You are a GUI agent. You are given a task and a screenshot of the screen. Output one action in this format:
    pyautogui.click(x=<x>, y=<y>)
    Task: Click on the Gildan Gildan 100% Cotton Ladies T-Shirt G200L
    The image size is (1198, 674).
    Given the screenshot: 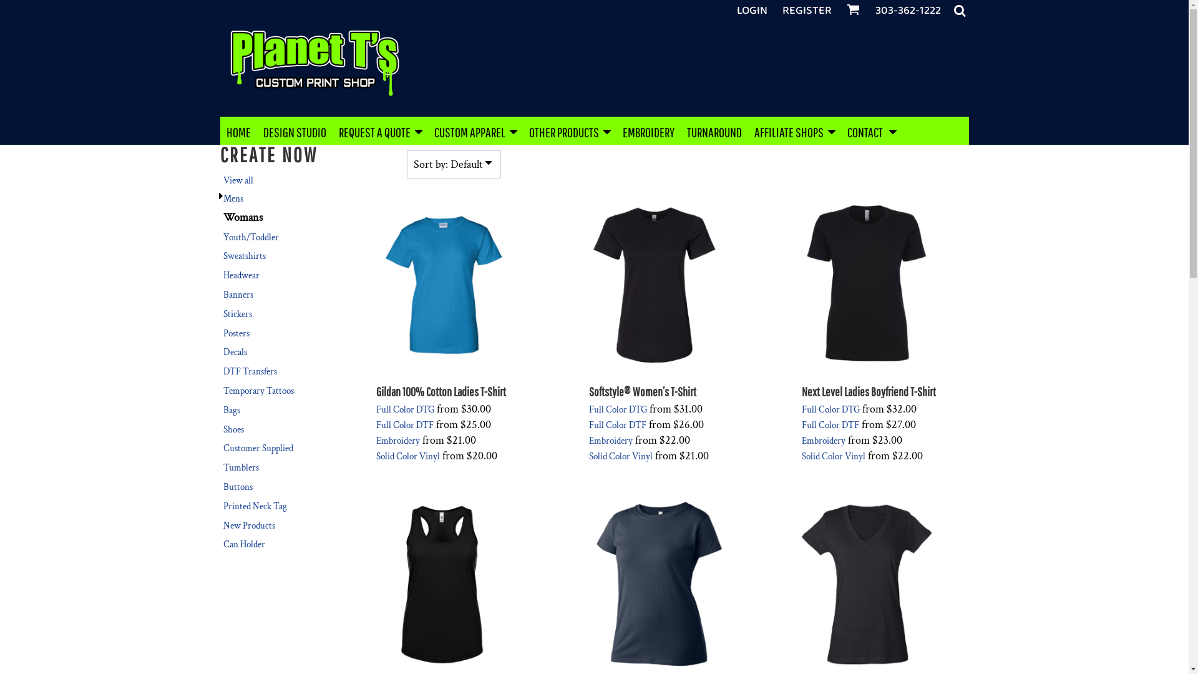 What is the action you would take?
    pyautogui.click(x=443, y=280)
    